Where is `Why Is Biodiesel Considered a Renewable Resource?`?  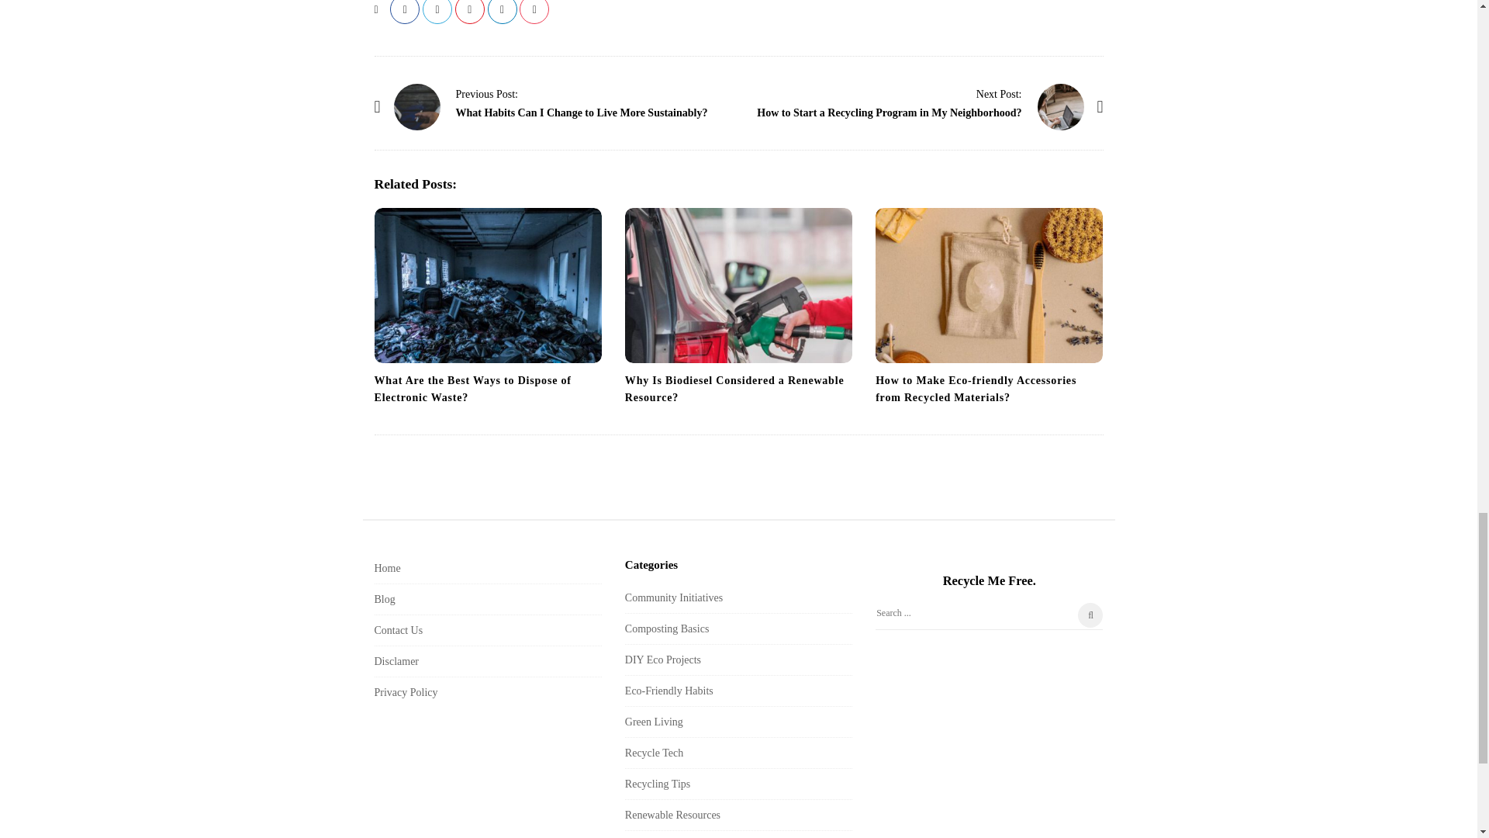
Why Is Biodiesel Considered a Renewable Resource? is located at coordinates (734, 388).